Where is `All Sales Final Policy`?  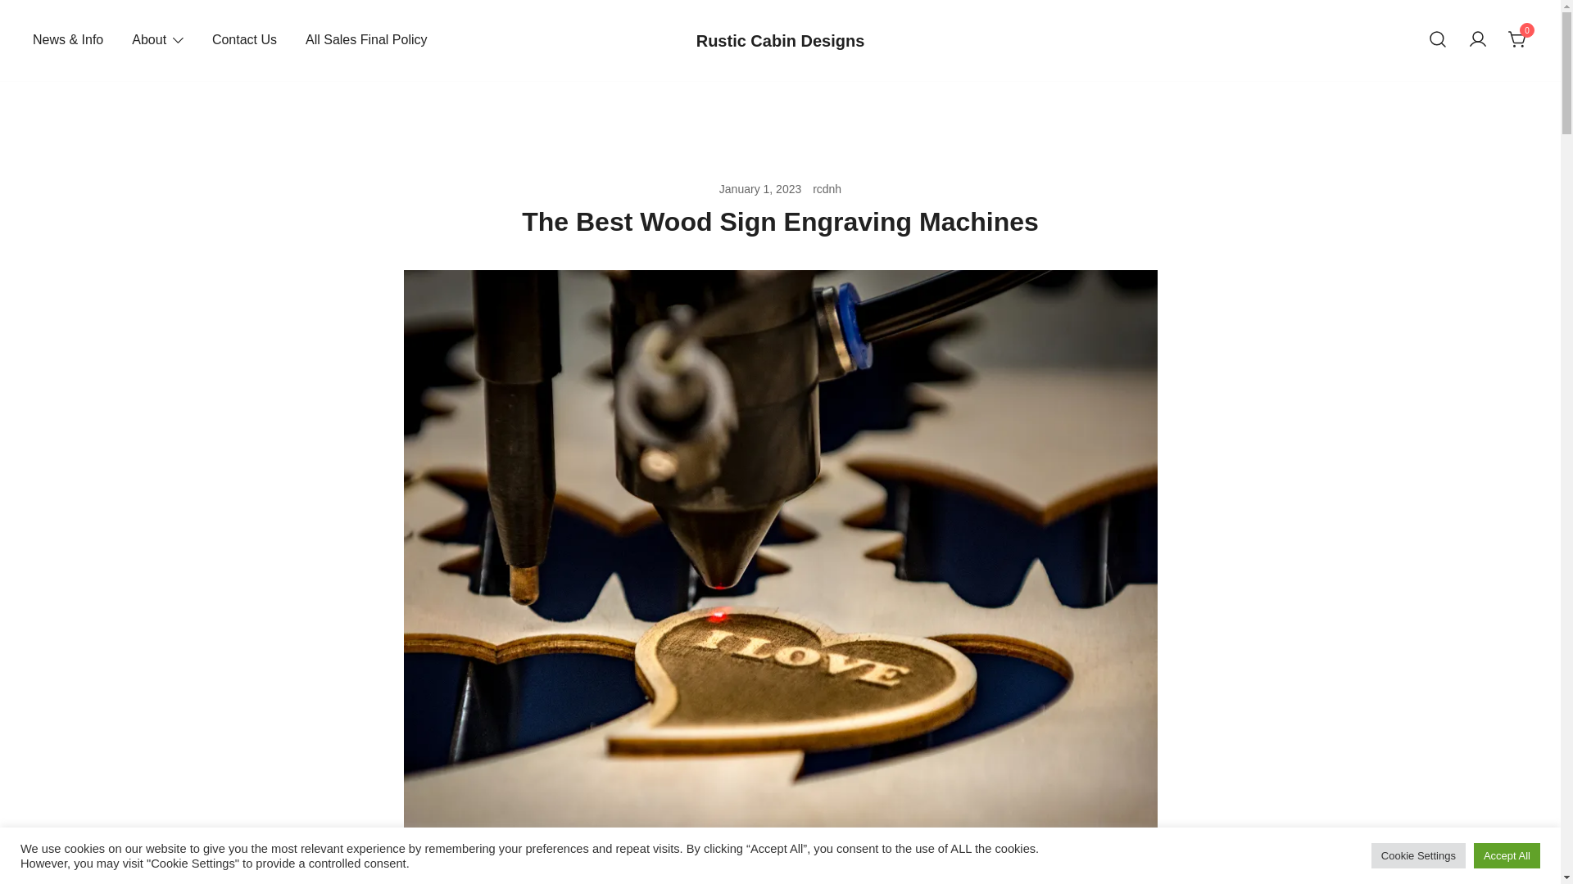 All Sales Final Policy is located at coordinates (366, 40).